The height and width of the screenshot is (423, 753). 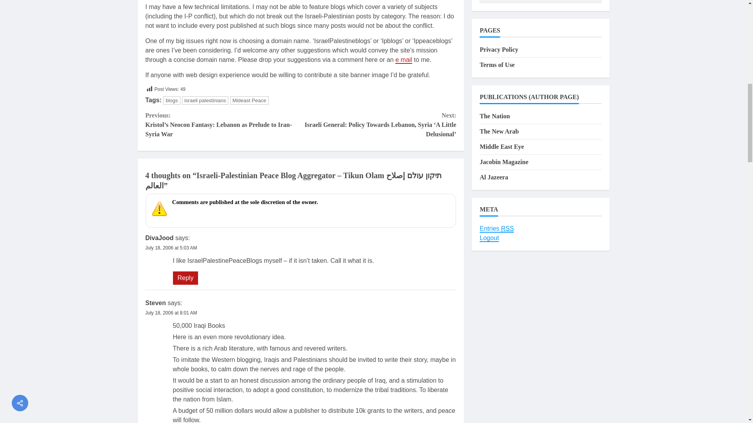 What do you see at coordinates (249, 100) in the screenshot?
I see `Mideast Peace` at bounding box center [249, 100].